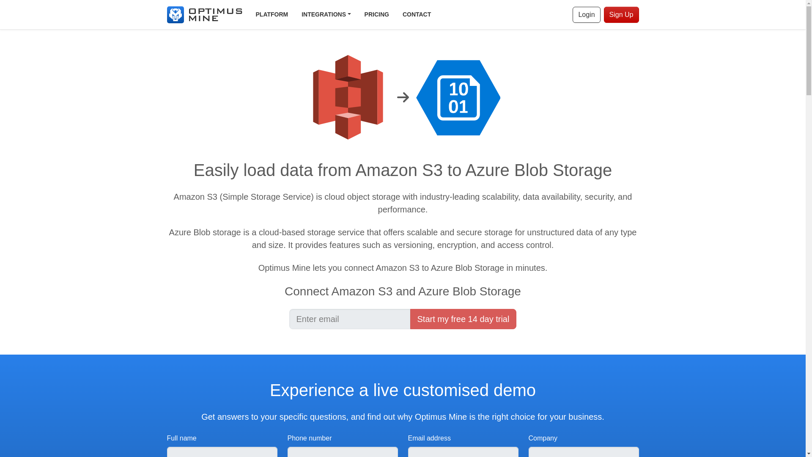  What do you see at coordinates (272, 14) in the screenshot?
I see `PLATFORM` at bounding box center [272, 14].